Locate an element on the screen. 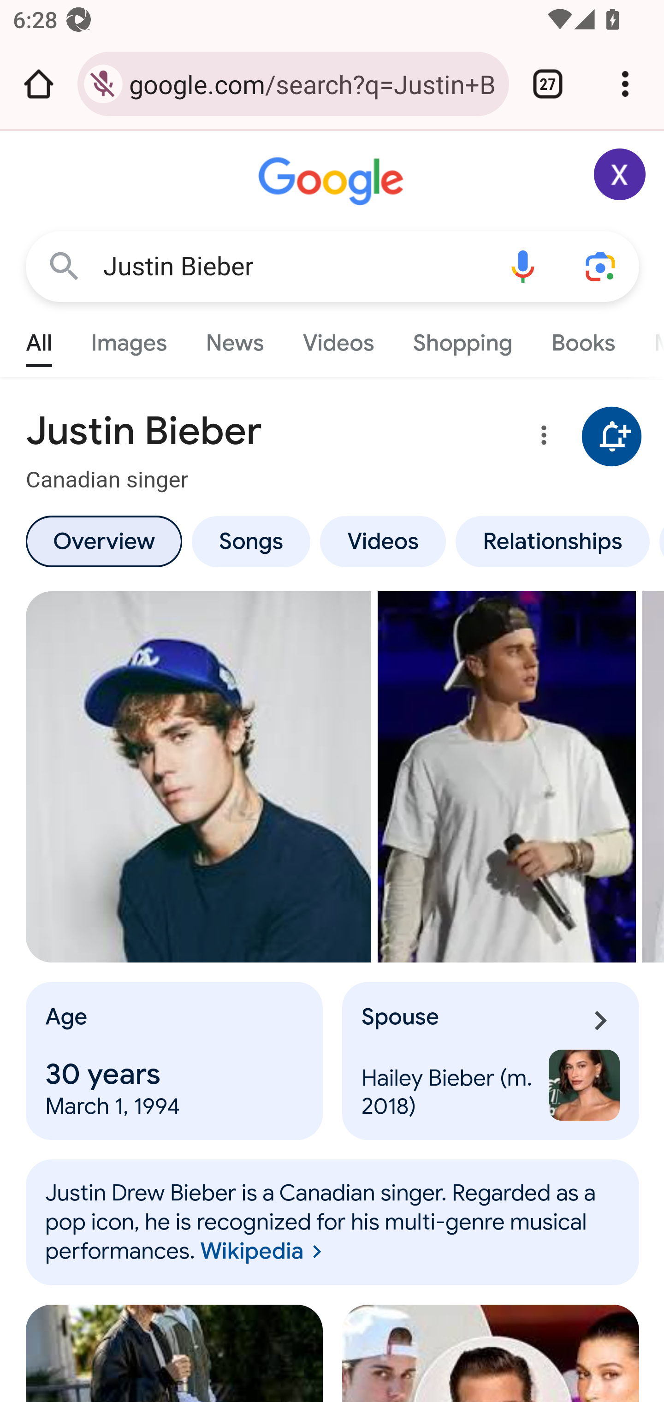  Videos is located at coordinates (383, 541).